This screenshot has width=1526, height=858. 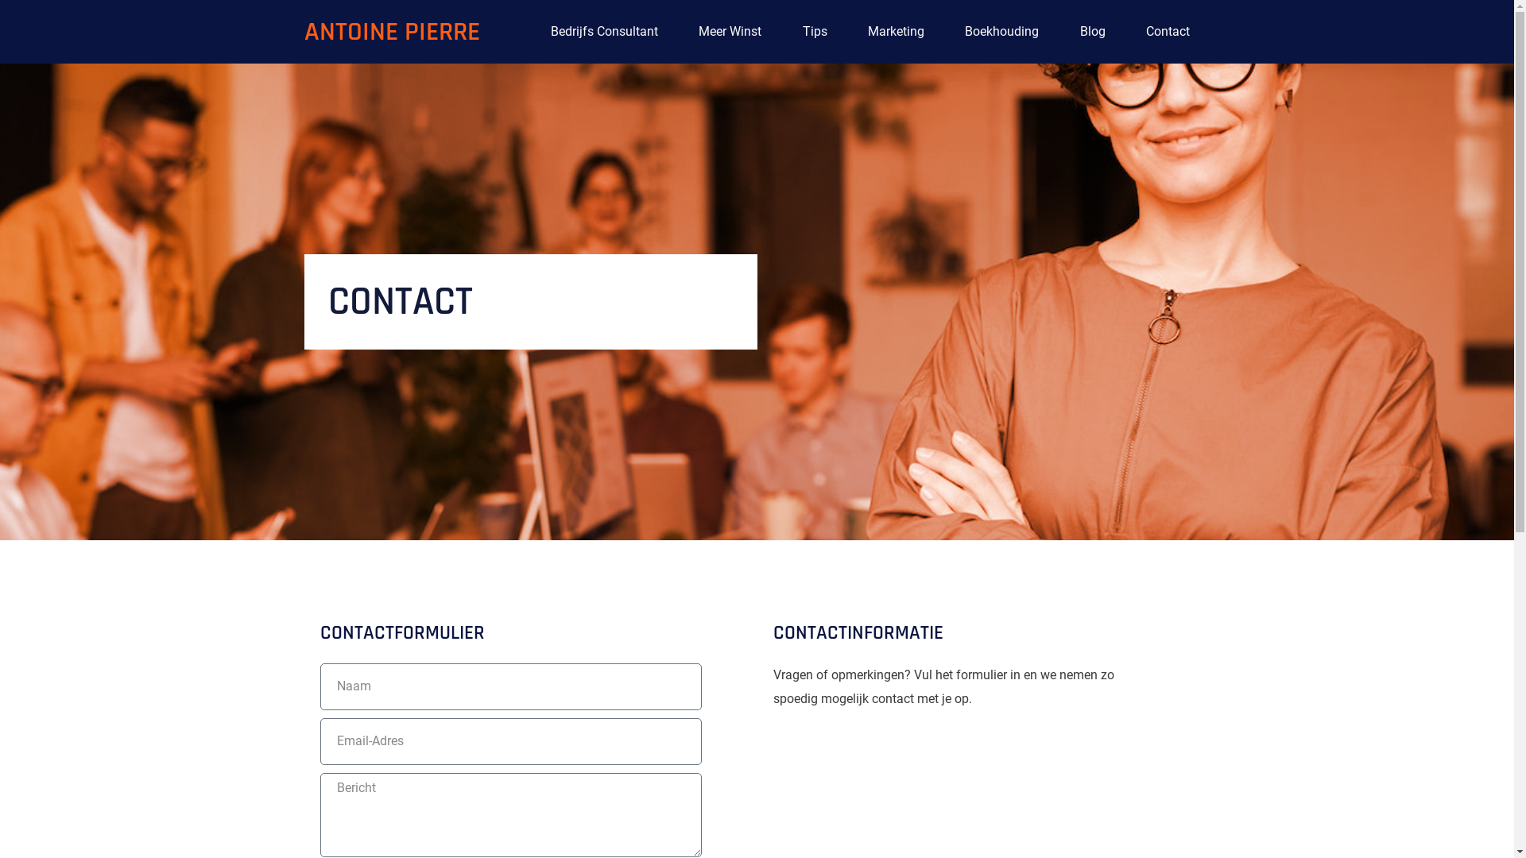 I want to click on Blog, so click(x=1092, y=32).